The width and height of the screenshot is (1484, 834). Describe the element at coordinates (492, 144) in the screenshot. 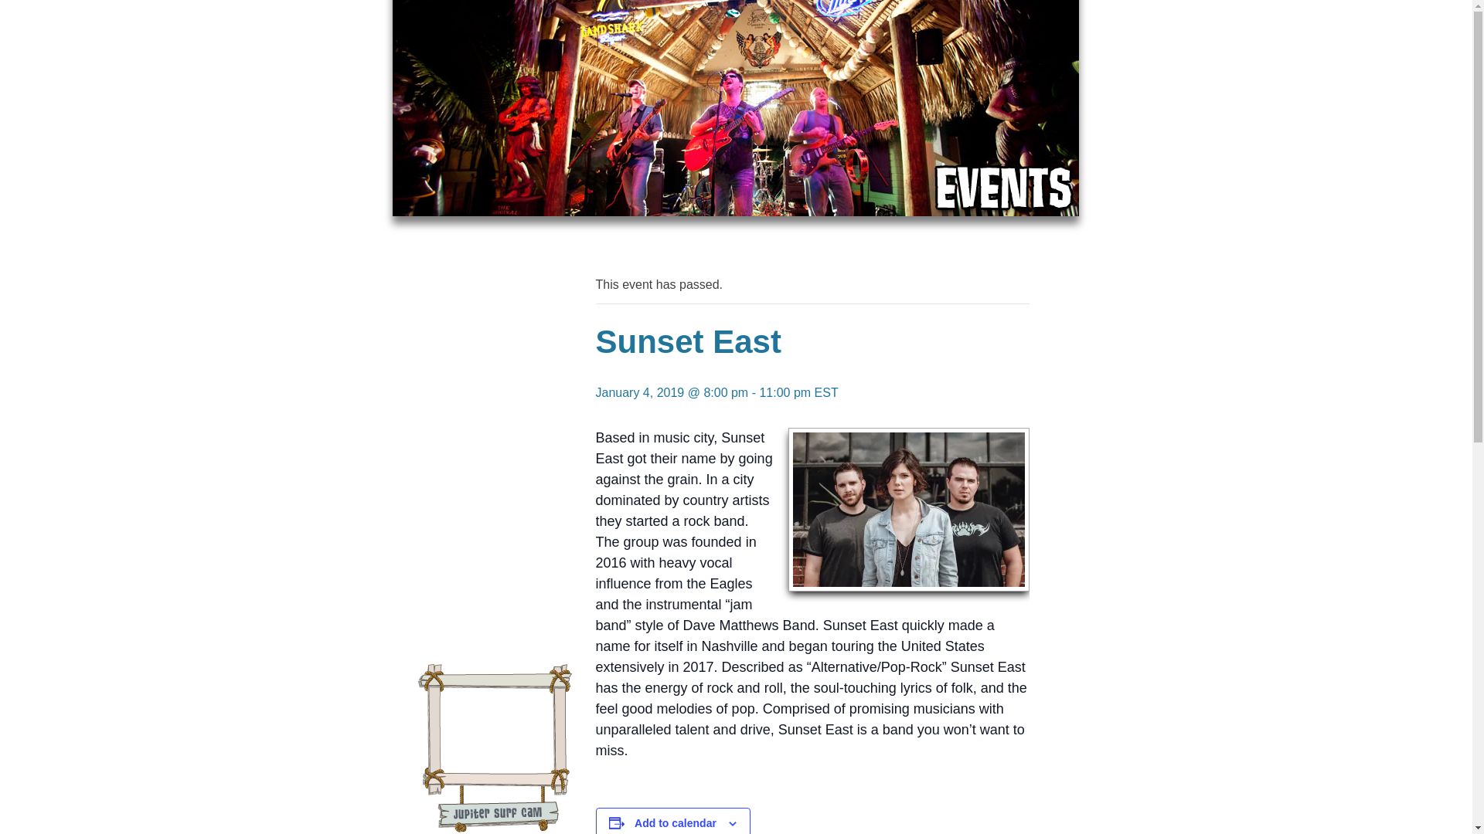

I see `Home` at that location.